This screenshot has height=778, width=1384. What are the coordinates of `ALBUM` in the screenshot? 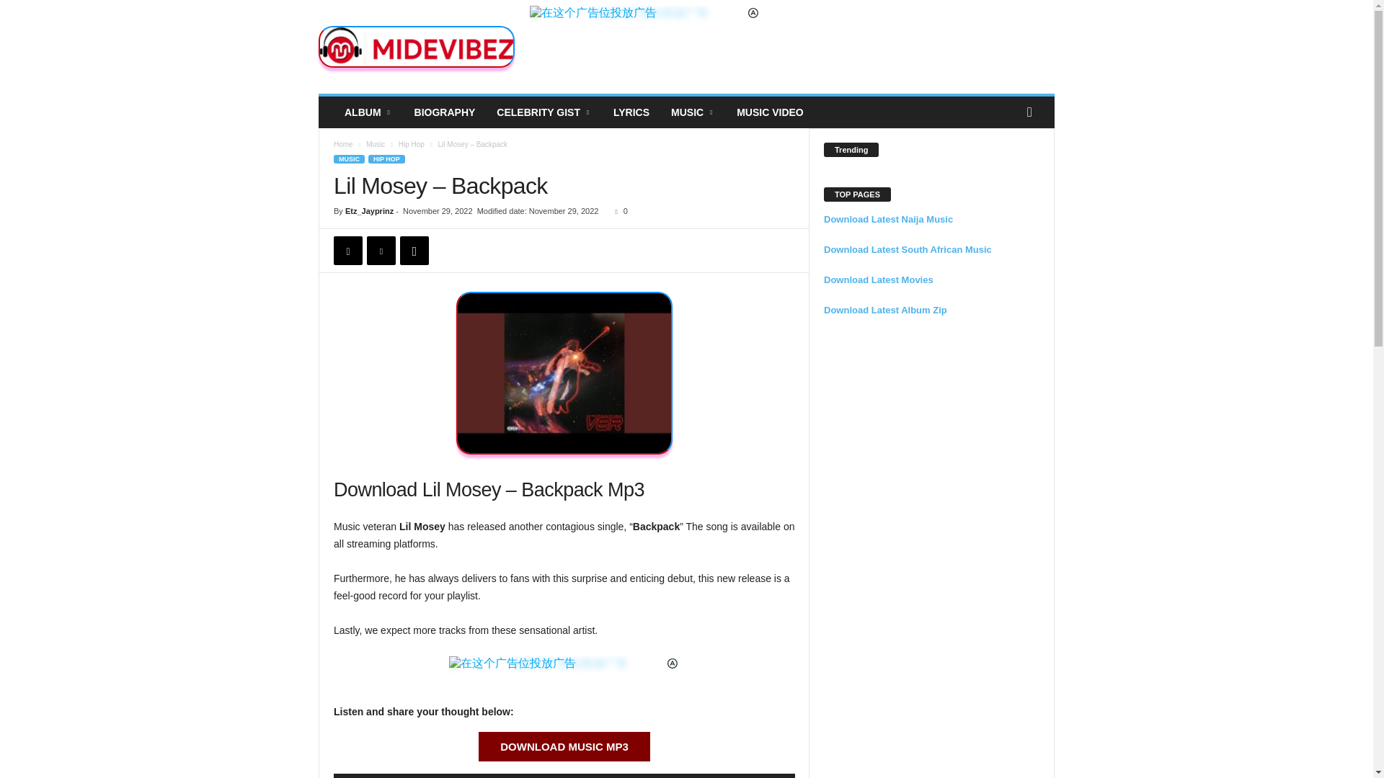 It's located at (368, 112).